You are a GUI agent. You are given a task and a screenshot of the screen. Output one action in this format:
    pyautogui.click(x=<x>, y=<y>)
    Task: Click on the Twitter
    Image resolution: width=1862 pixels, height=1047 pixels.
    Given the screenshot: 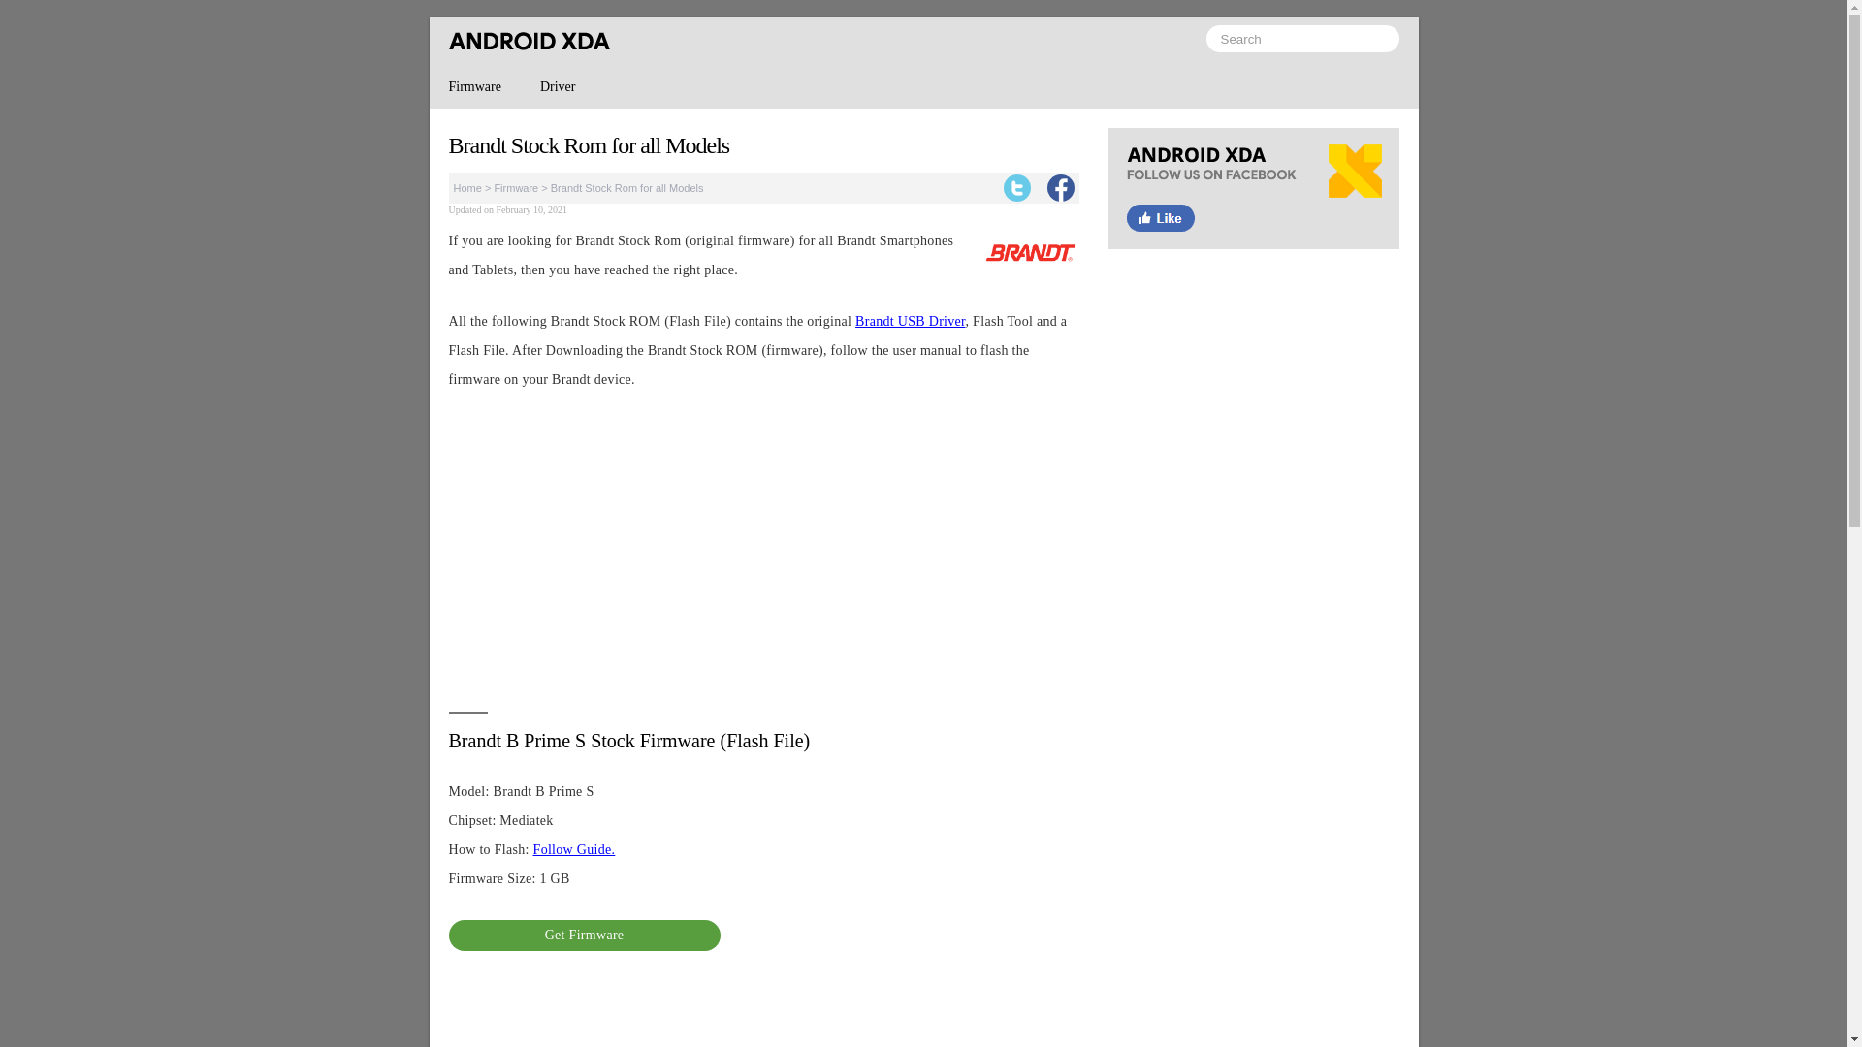 What is the action you would take?
    pyautogui.click(x=1016, y=188)
    